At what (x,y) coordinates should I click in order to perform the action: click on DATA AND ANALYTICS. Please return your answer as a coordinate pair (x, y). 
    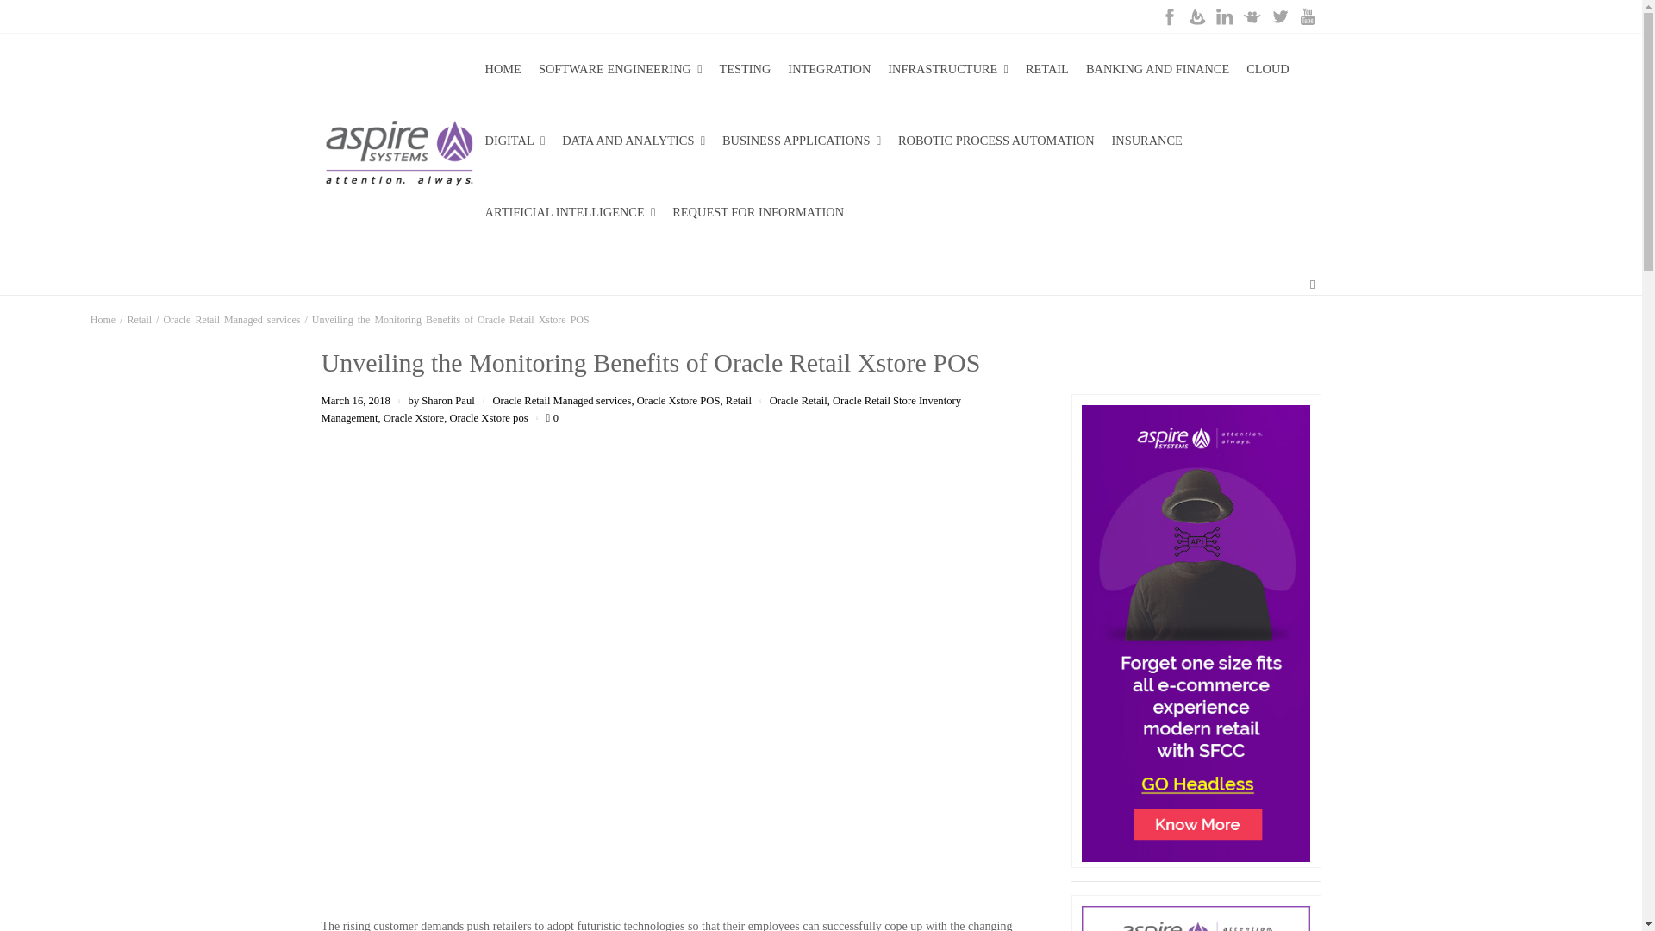
    Looking at the image, I should click on (633, 141).